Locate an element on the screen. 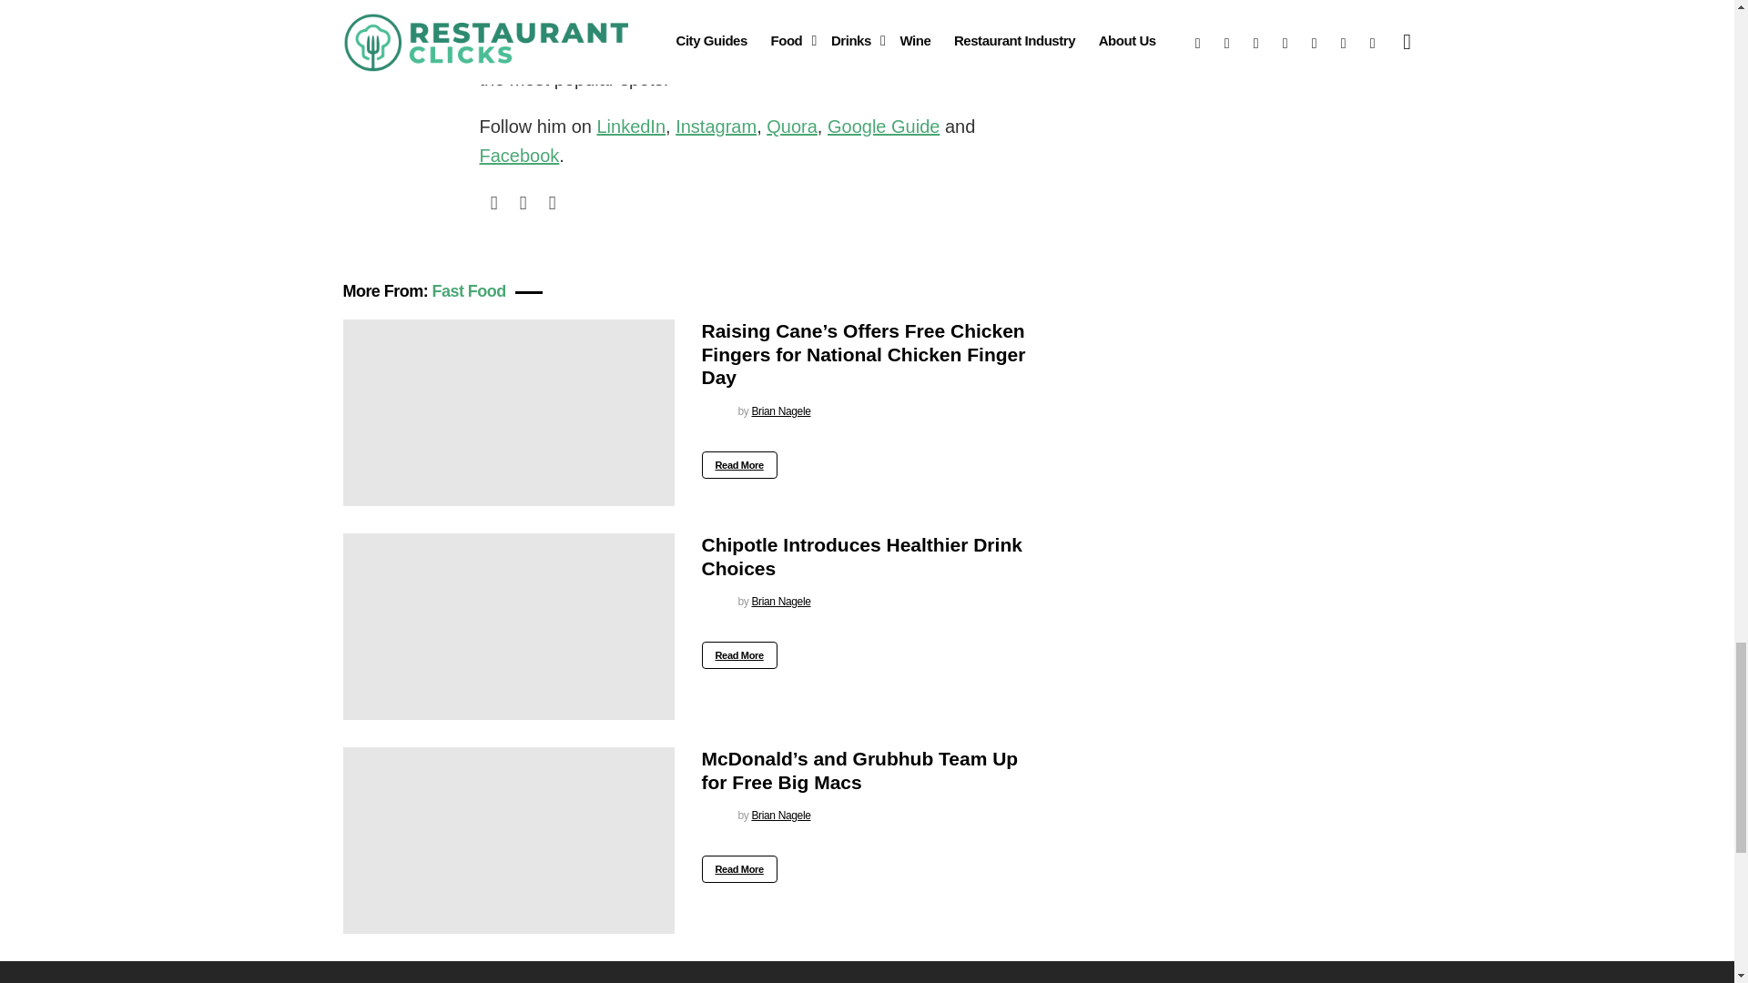  Chipotle Introduces Healthier Drink Choices is located at coordinates (508, 626).